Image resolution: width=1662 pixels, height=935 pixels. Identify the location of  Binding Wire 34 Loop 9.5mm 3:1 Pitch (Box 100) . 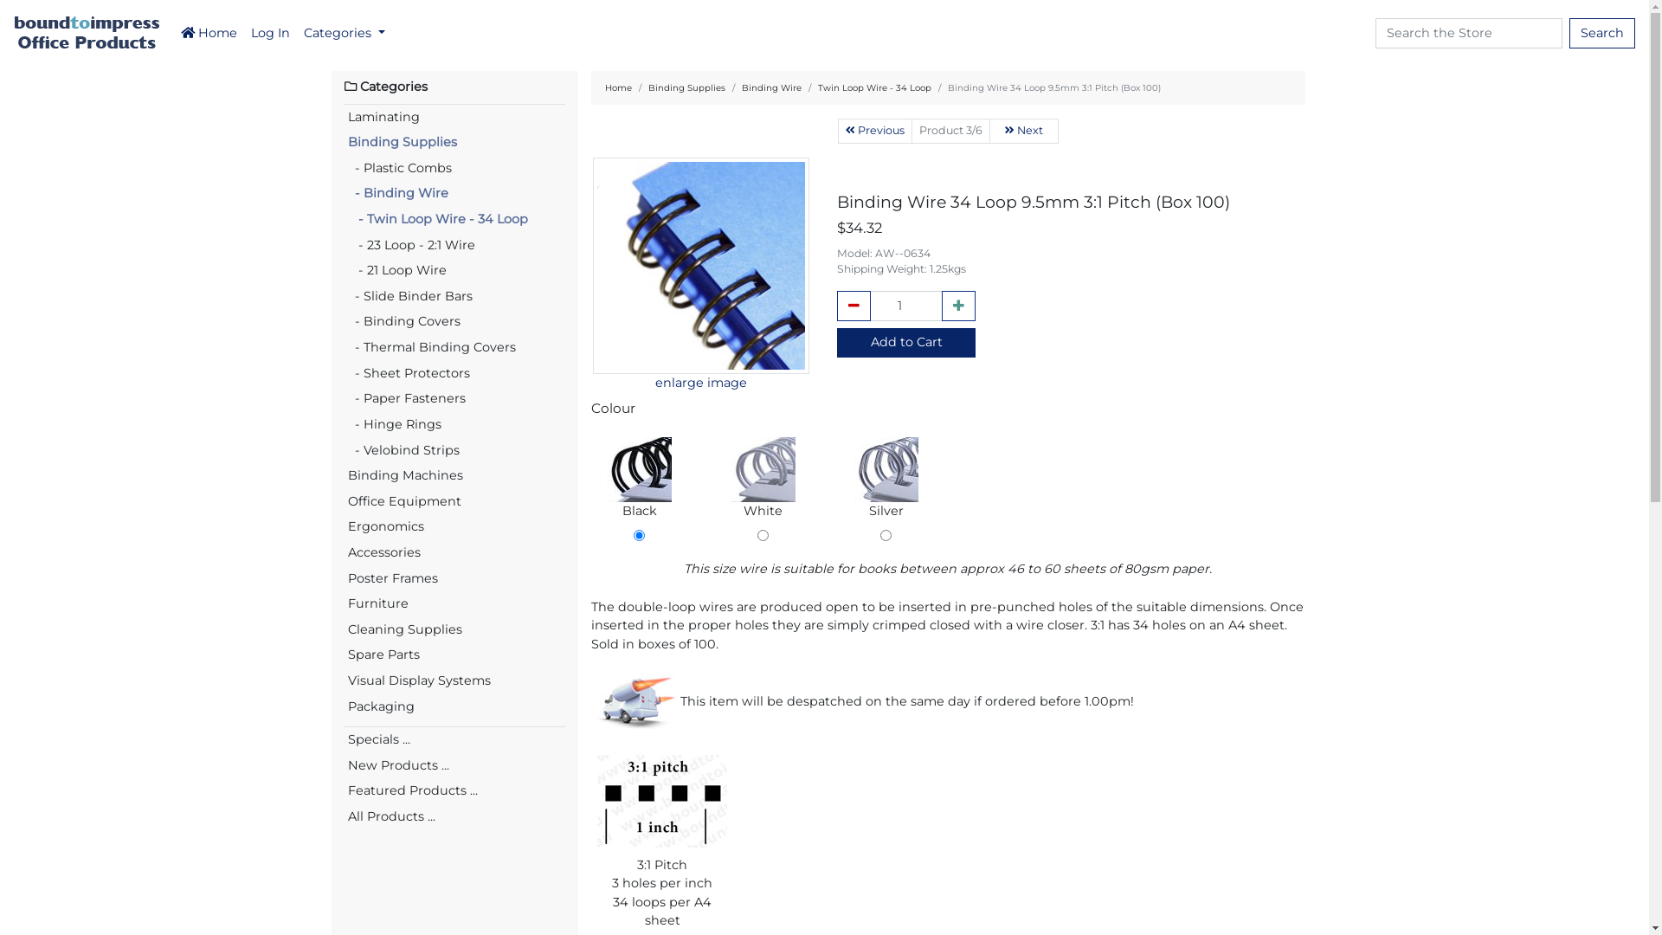
(701, 266).